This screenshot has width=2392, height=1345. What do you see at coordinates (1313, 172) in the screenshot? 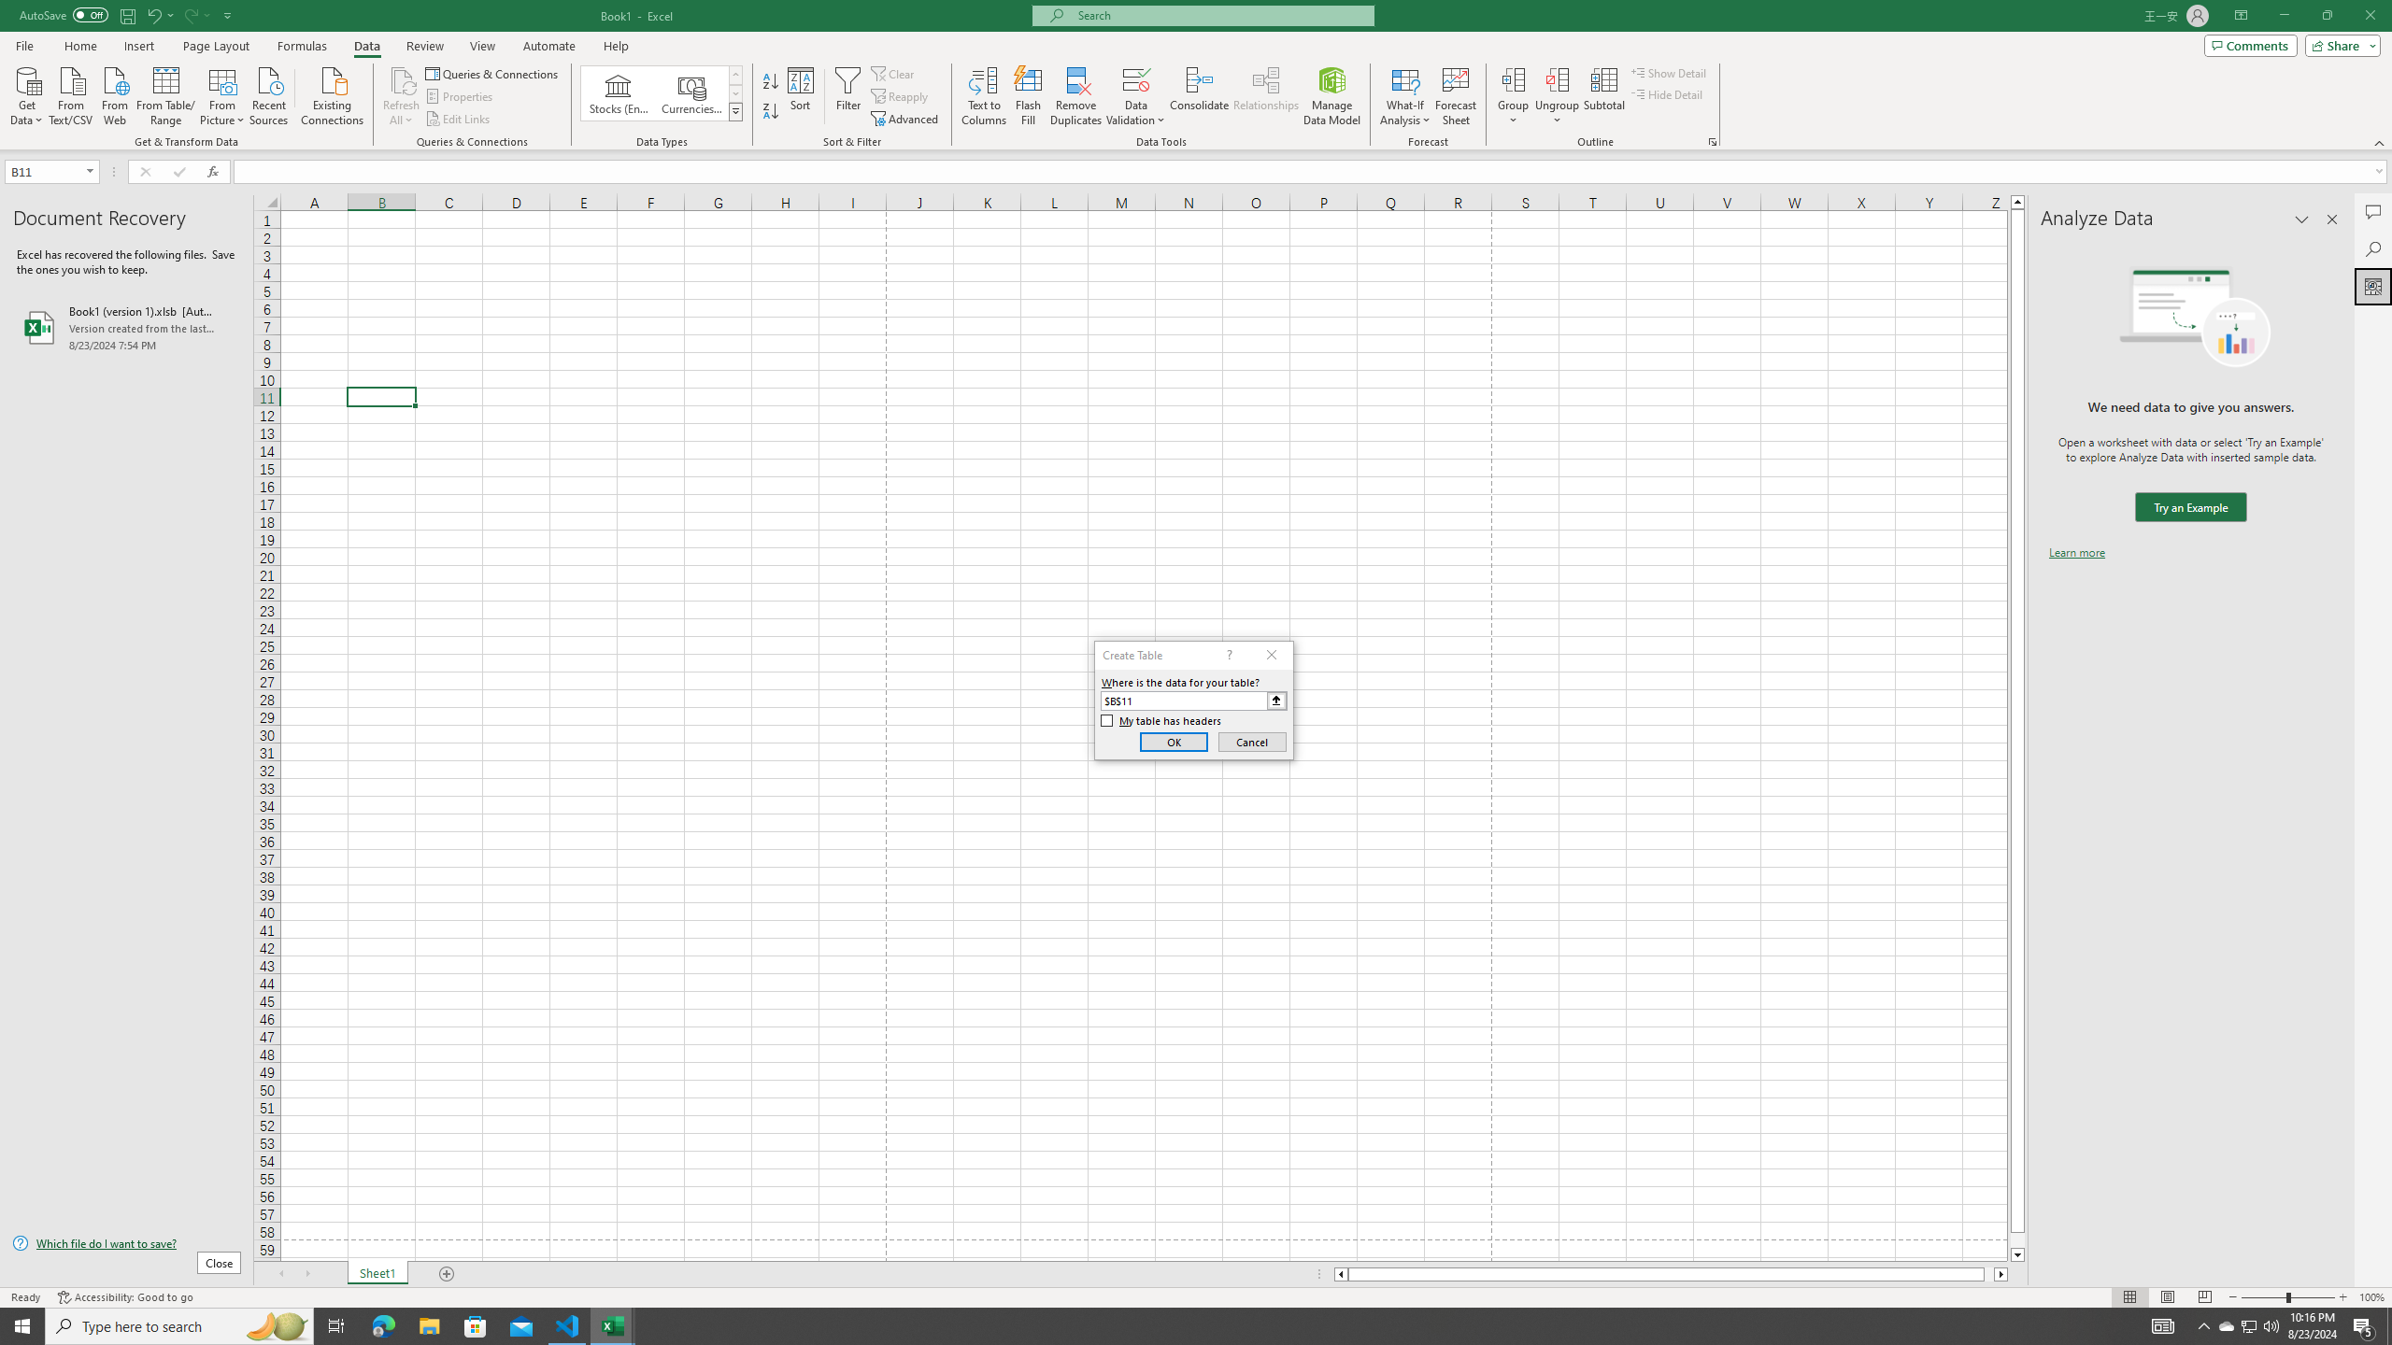
I see `Formula Bar` at bounding box center [1313, 172].